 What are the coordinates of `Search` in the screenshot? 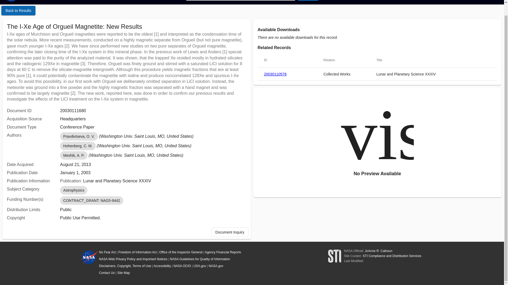 It's located at (308, 1).